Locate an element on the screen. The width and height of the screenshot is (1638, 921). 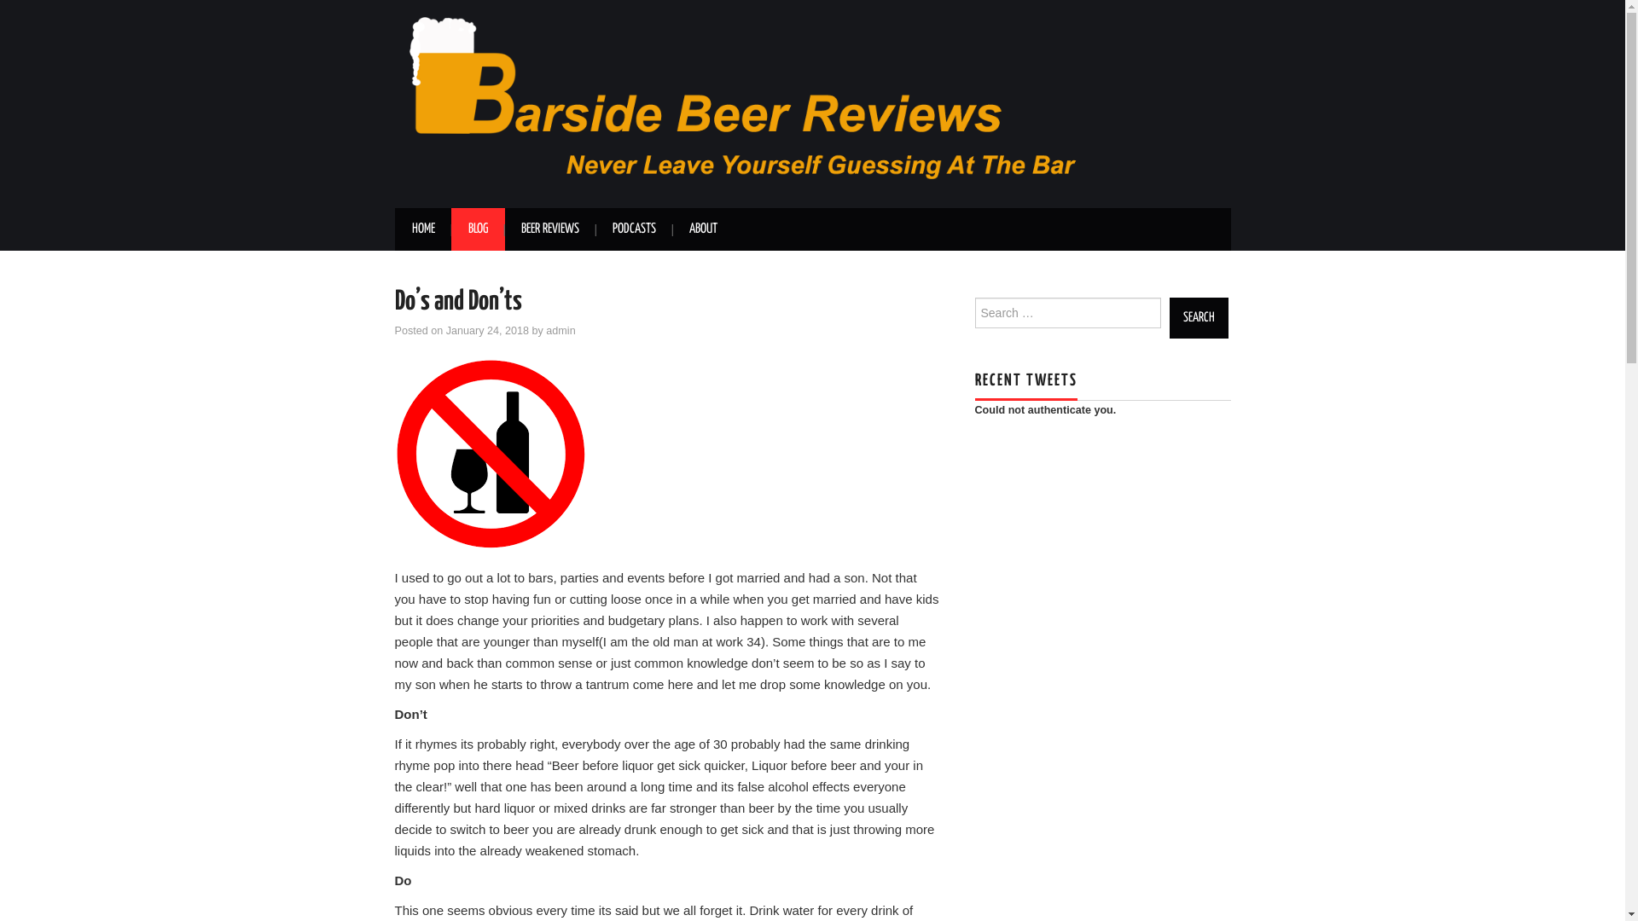
PODCASTS is located at coordinates (635, 229).